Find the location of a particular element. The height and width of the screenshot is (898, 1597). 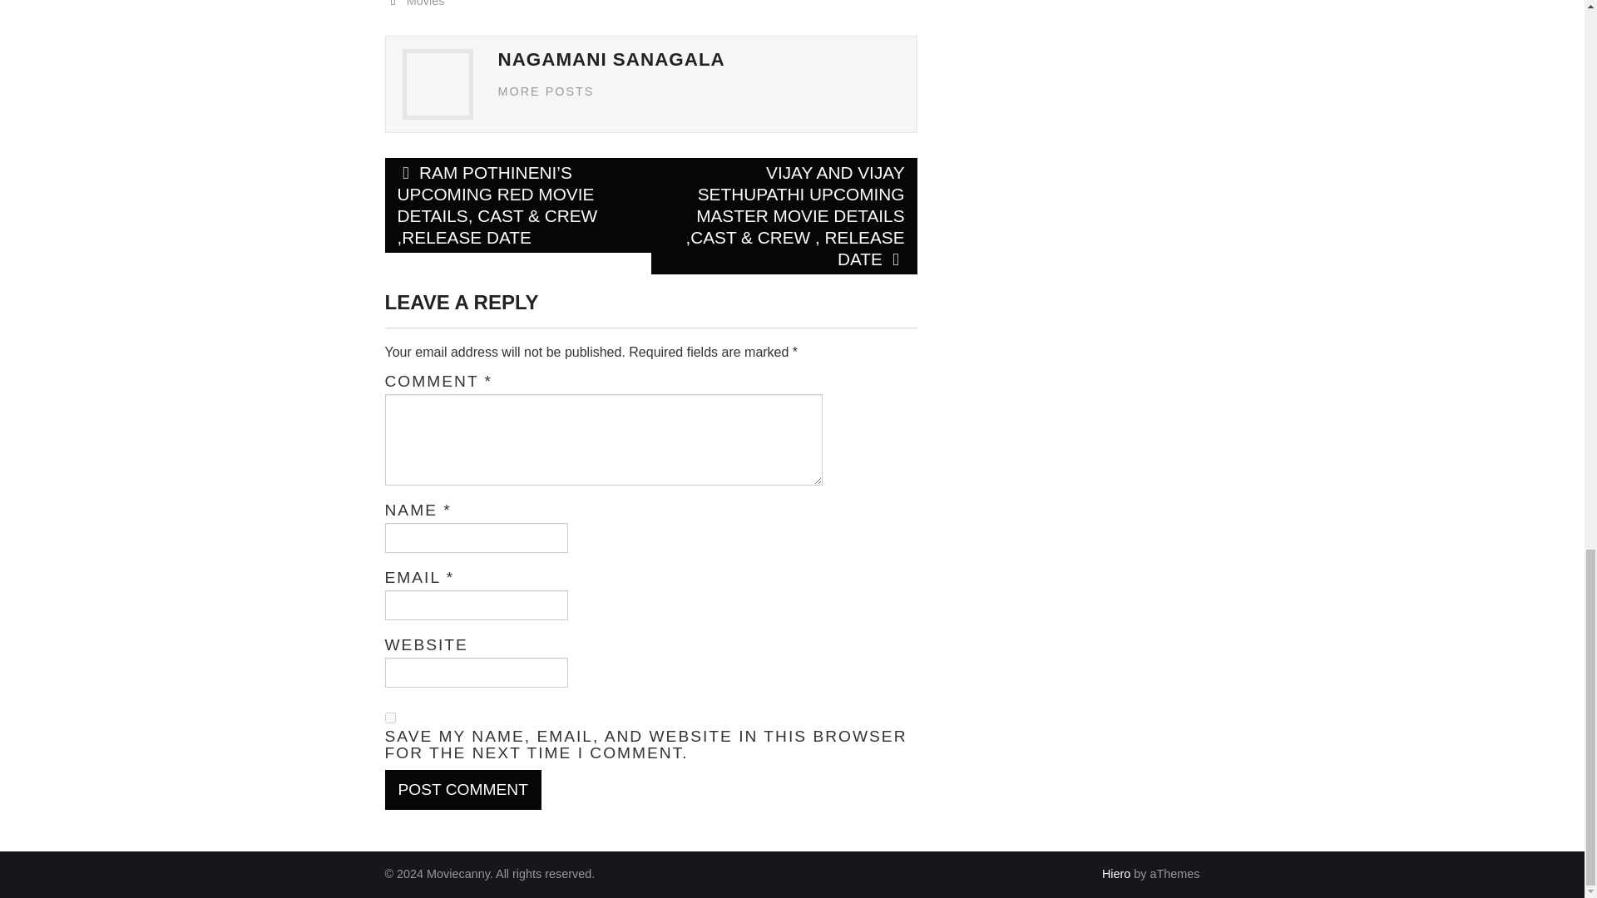

yes is located at coordinates (389, 718).